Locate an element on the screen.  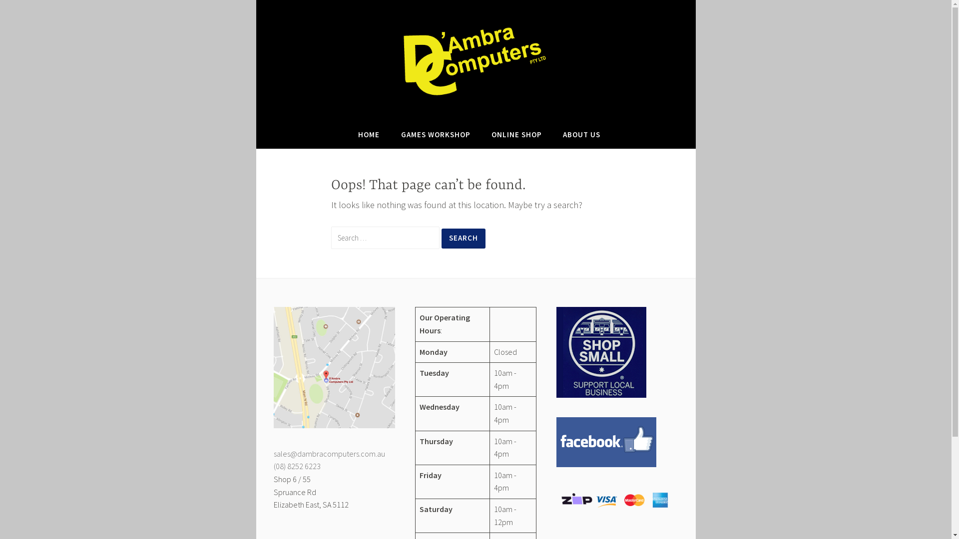
D'Ambra Computers is located at coordinates (376, 118).